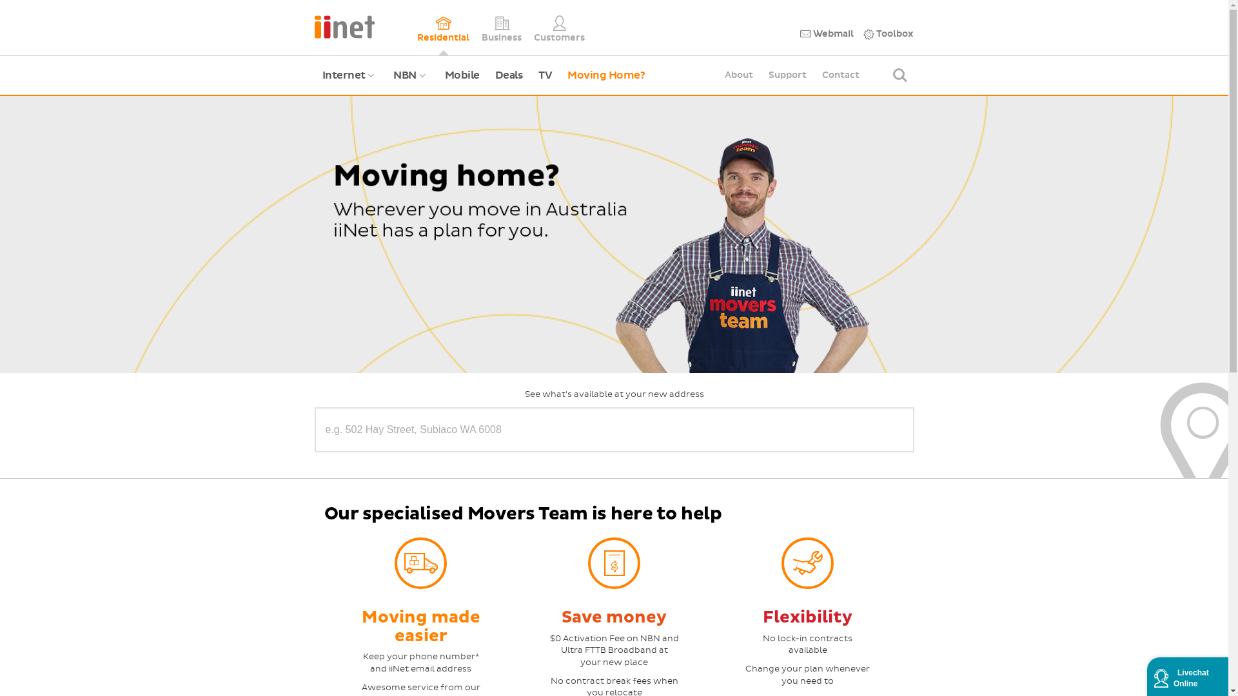  I want to click on Business, so click(502, 28).